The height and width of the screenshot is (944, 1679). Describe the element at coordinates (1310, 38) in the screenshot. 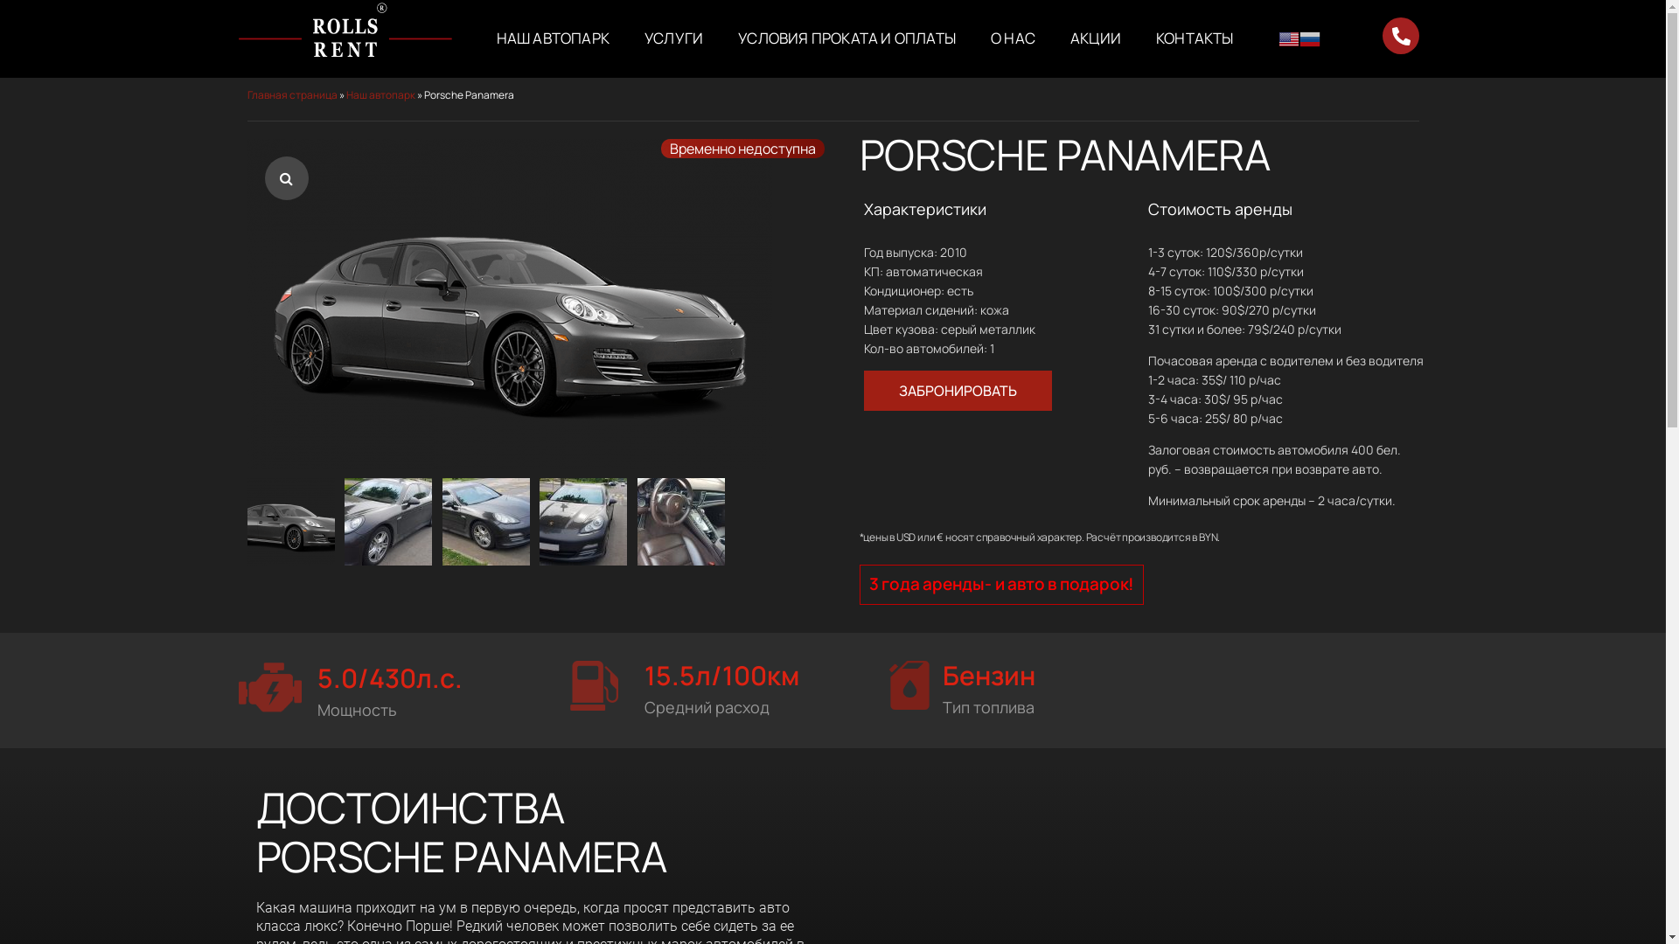

I see `Russian` at that location.